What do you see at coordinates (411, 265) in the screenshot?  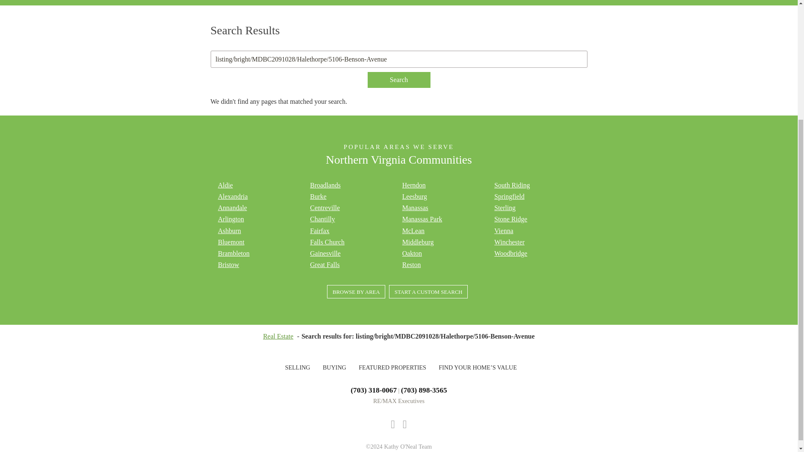 I see `Reston` at bounding box center [411, 265].